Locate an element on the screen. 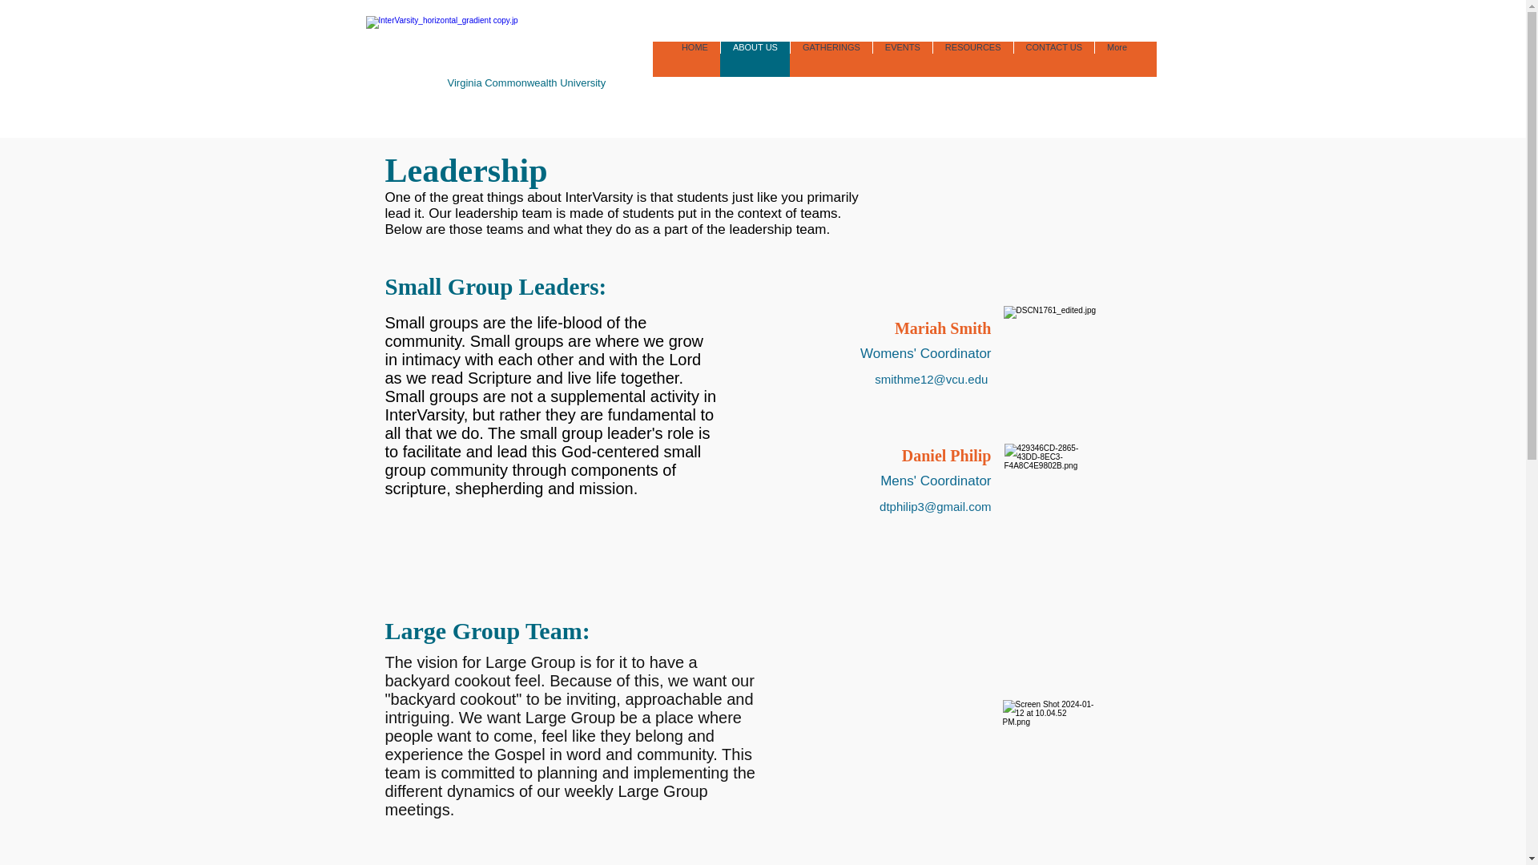 The height and width of the screenshot is (865, 1538). GATHERINGS is located at coordinates (831, 59).